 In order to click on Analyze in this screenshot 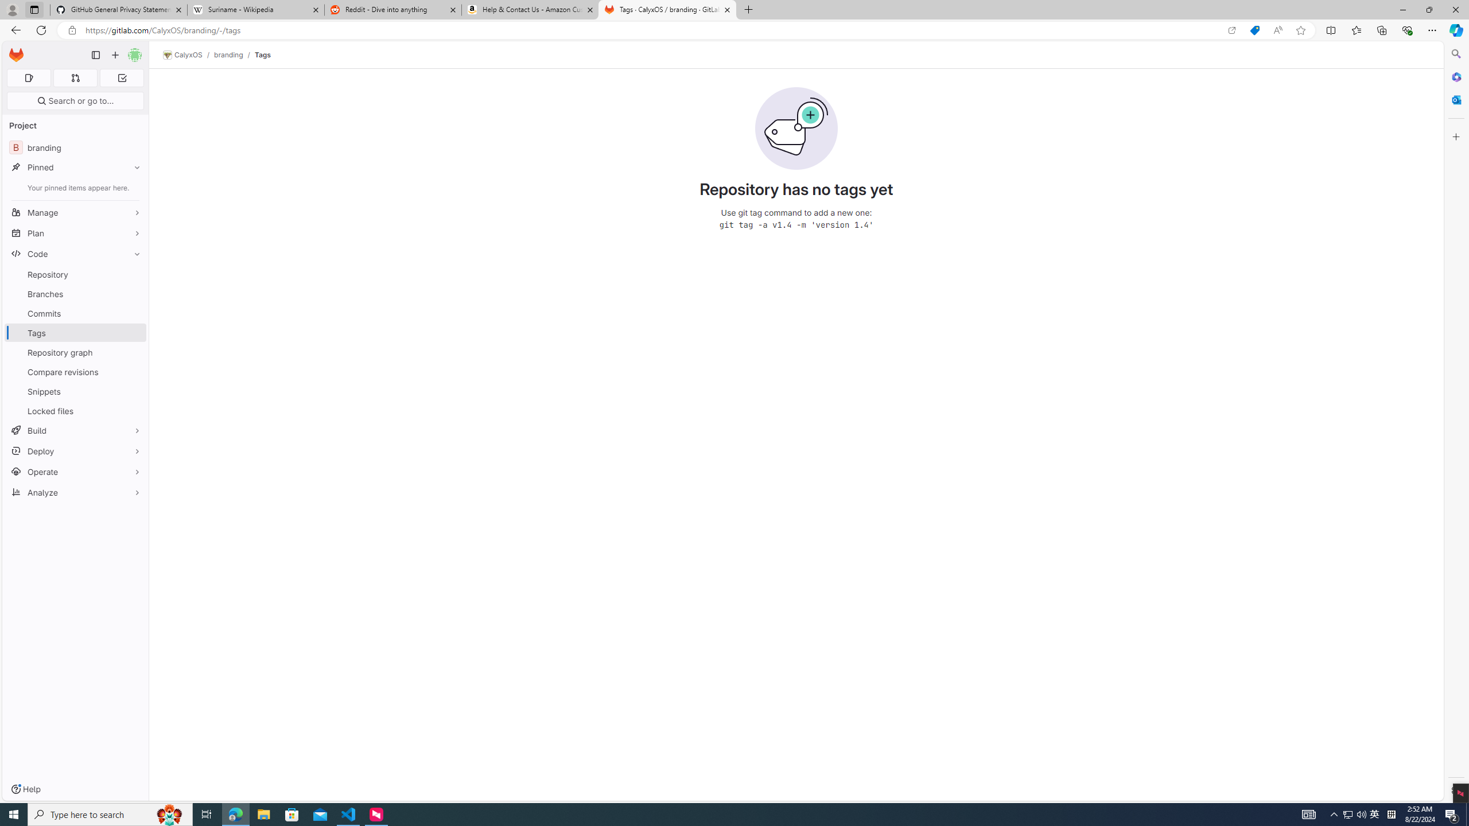, I will do `click(76, 492)`.